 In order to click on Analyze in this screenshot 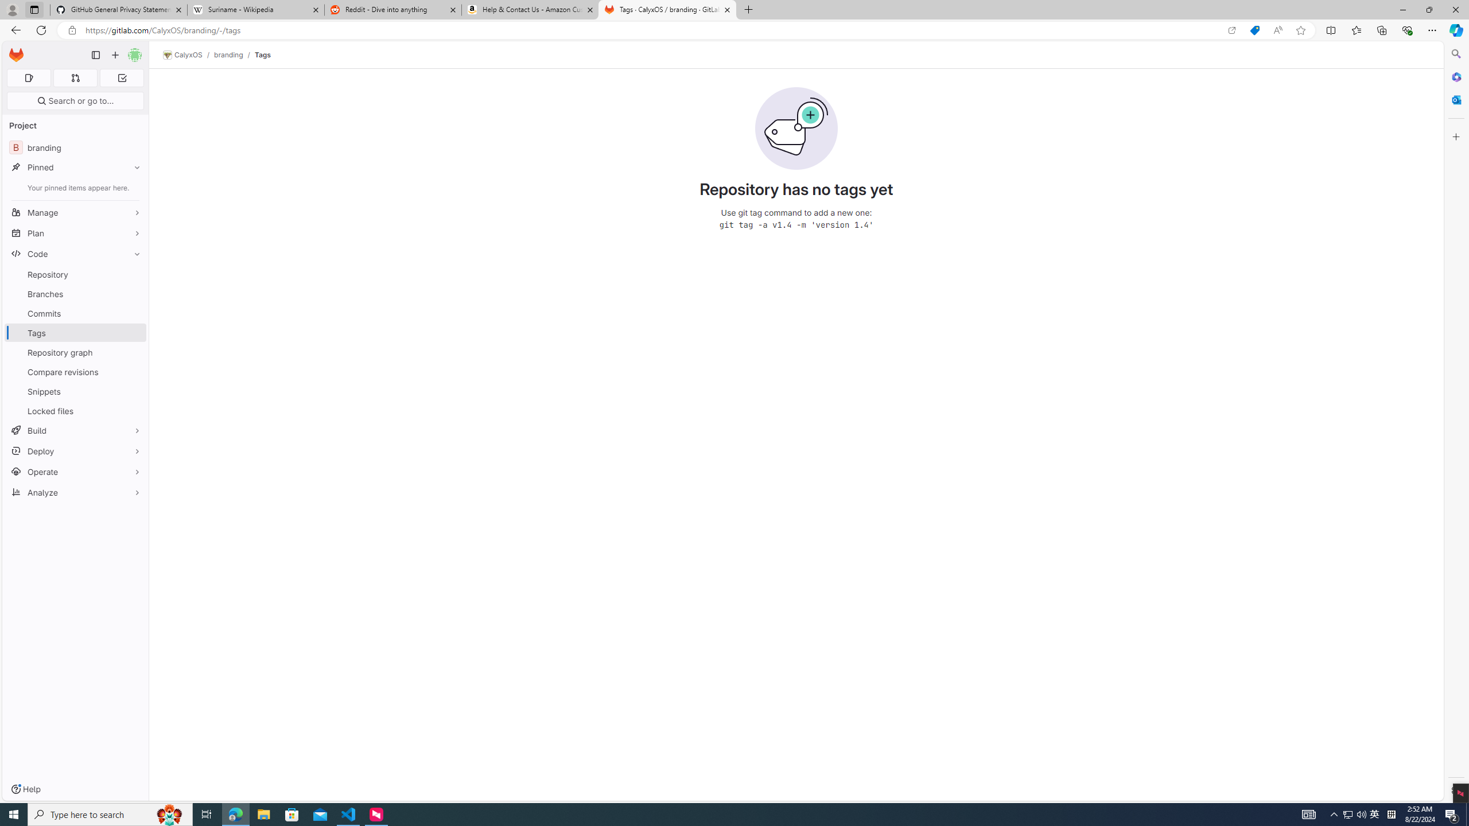, I will do `click(76, 492)`.